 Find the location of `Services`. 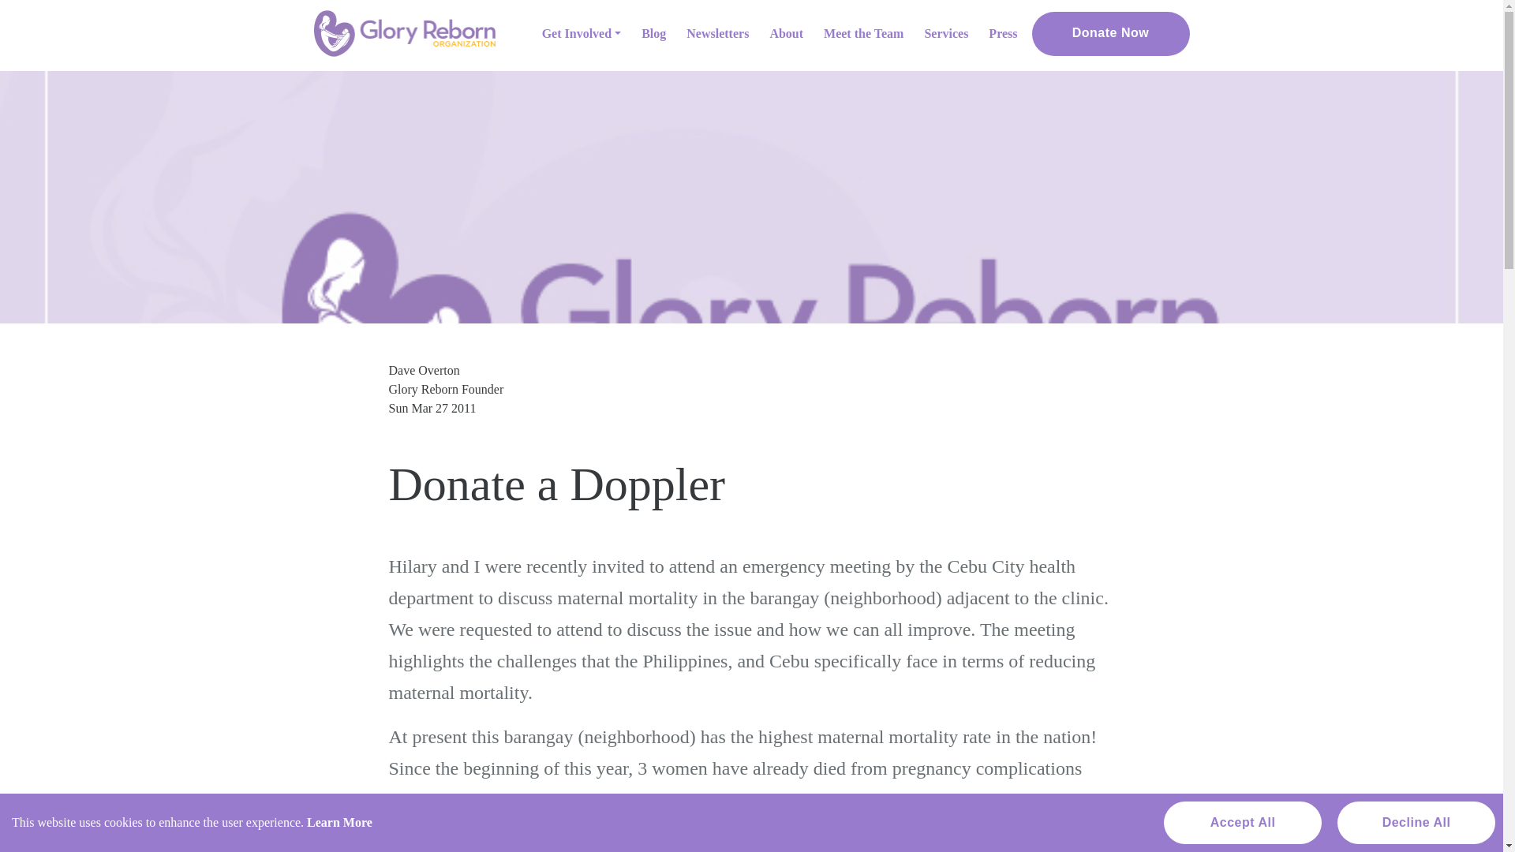

Services is located at coordinates (945, 33).